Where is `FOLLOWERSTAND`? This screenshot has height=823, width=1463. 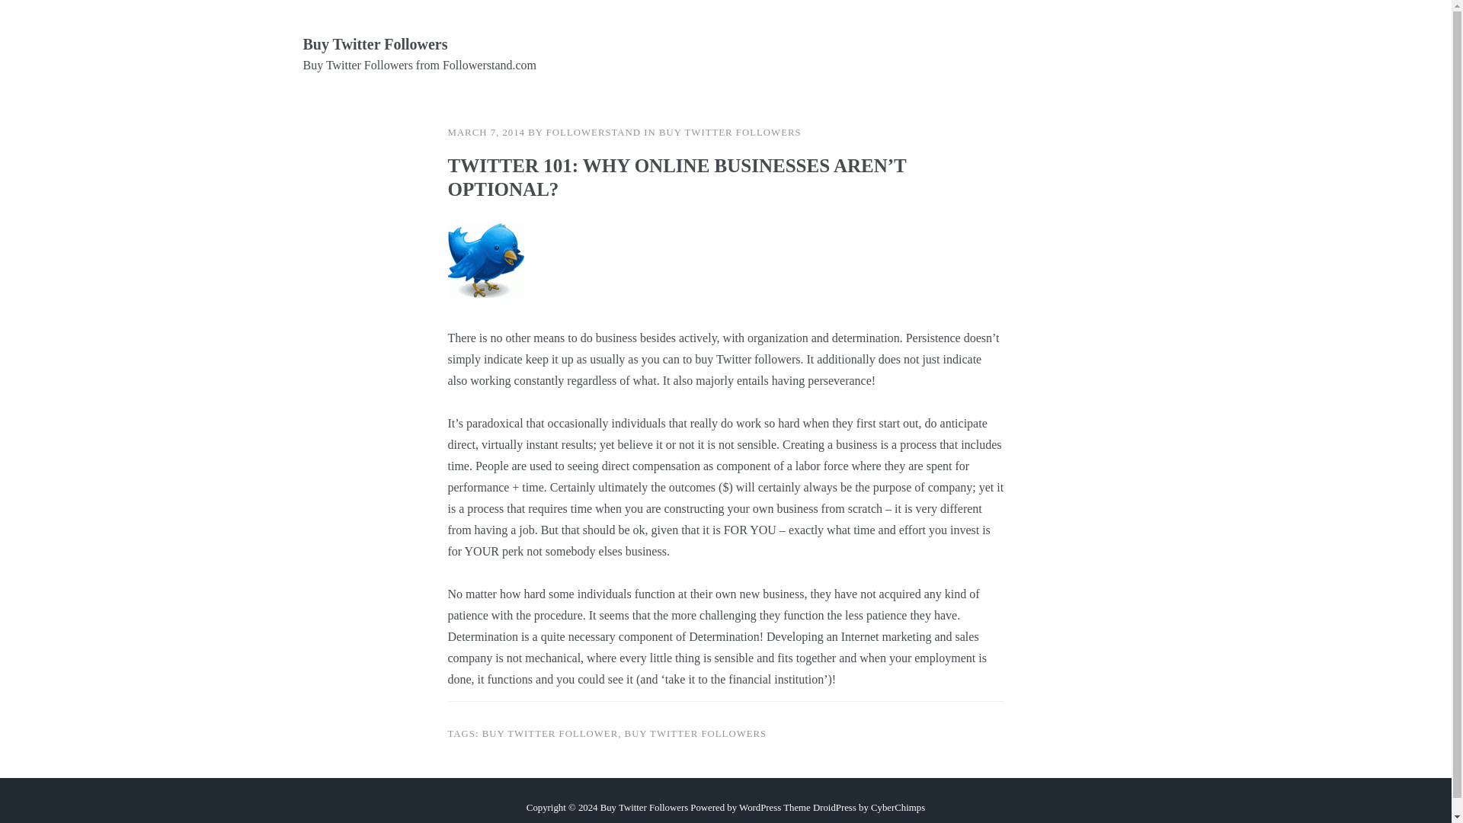 FOLLOWERSTAND is located at coordinates (593, 133).